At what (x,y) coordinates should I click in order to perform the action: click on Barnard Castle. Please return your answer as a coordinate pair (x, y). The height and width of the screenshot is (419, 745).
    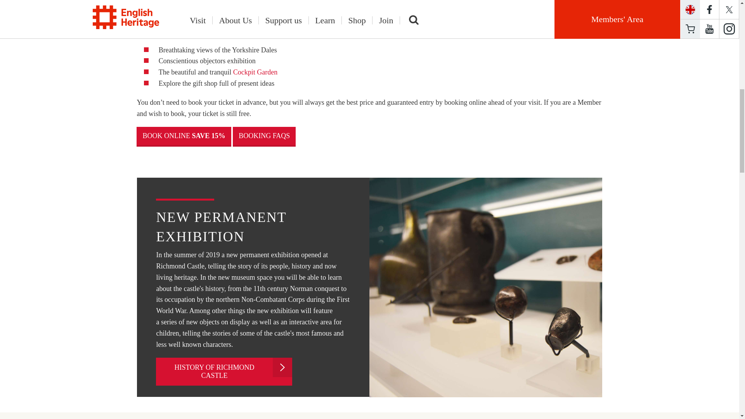
    Looking at the image, I should click on (487, 2).